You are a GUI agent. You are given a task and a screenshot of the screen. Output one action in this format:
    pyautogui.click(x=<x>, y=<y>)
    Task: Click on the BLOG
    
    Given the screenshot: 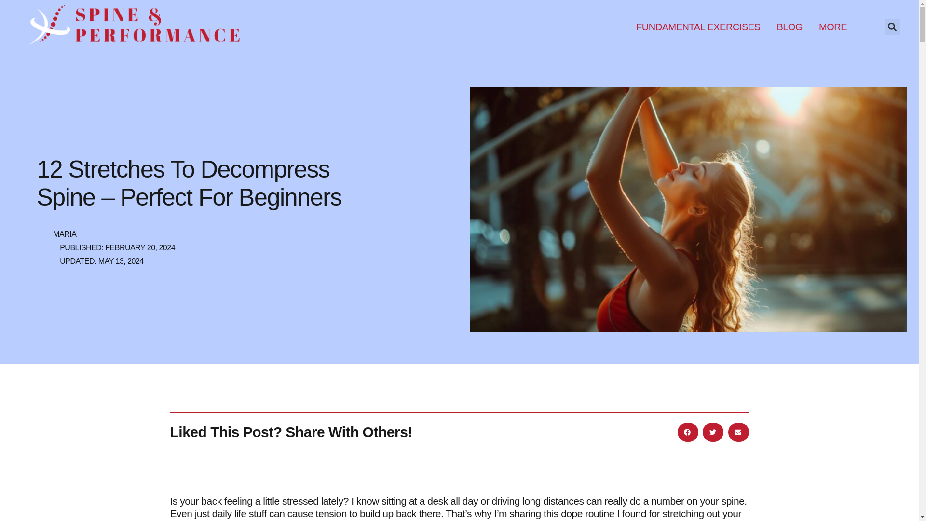 What is the action you would take?
    pyautogui.click(x=790, y=27)
    